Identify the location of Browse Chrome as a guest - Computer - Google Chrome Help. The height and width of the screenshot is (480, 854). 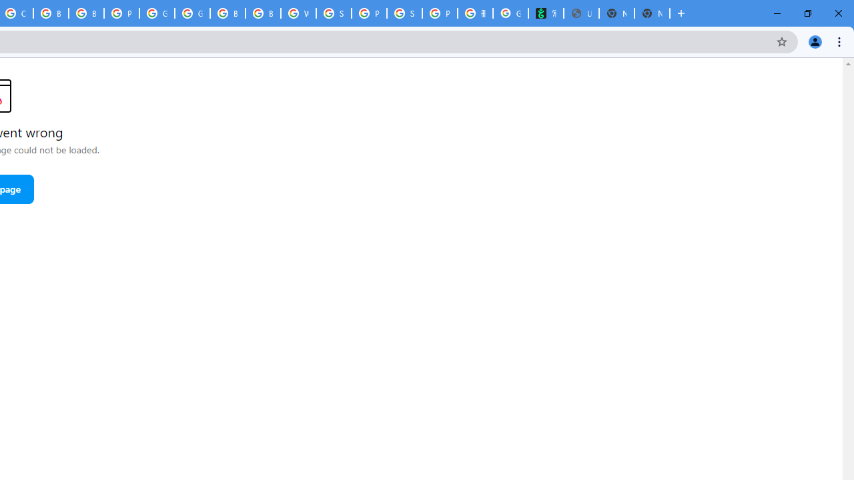
(51, 13).